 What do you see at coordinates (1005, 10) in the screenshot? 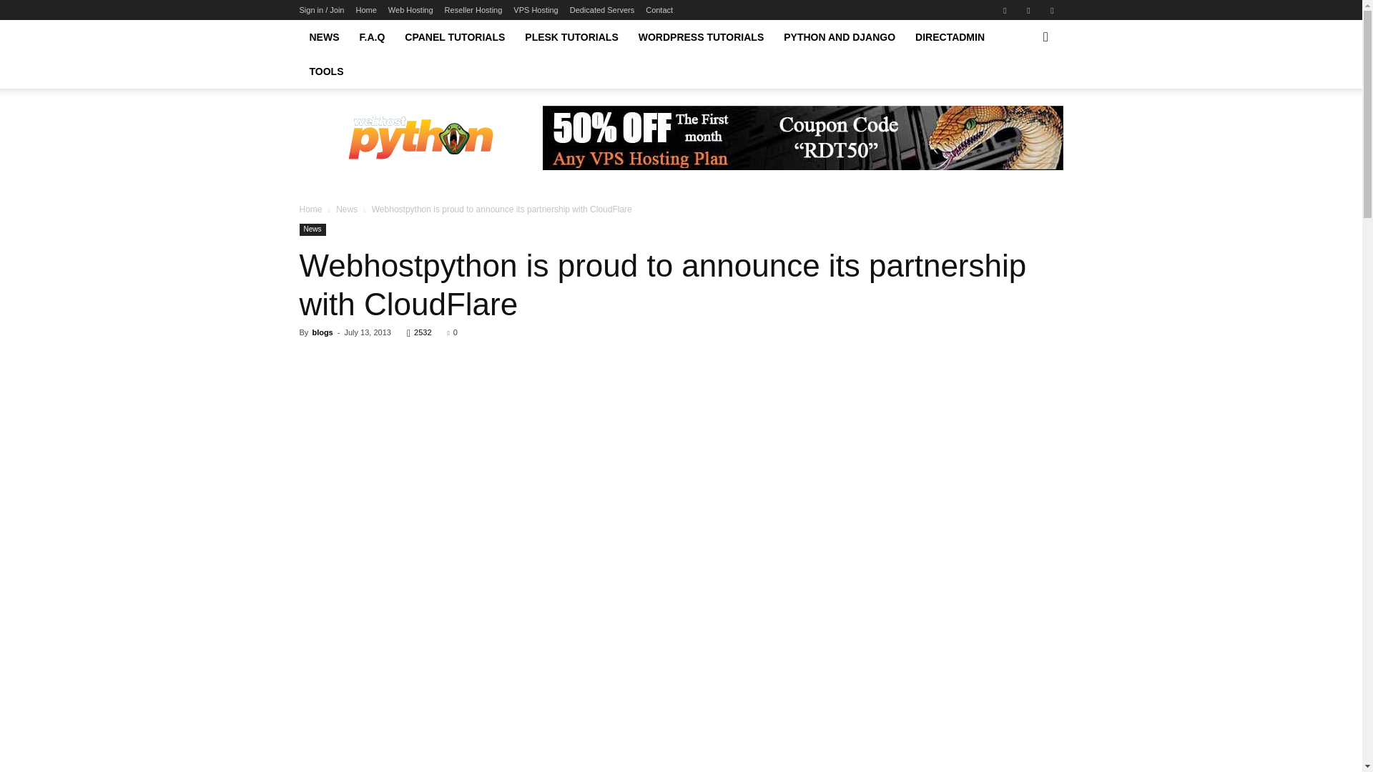
I see `Facebook` at bounding box center [1005, 10].